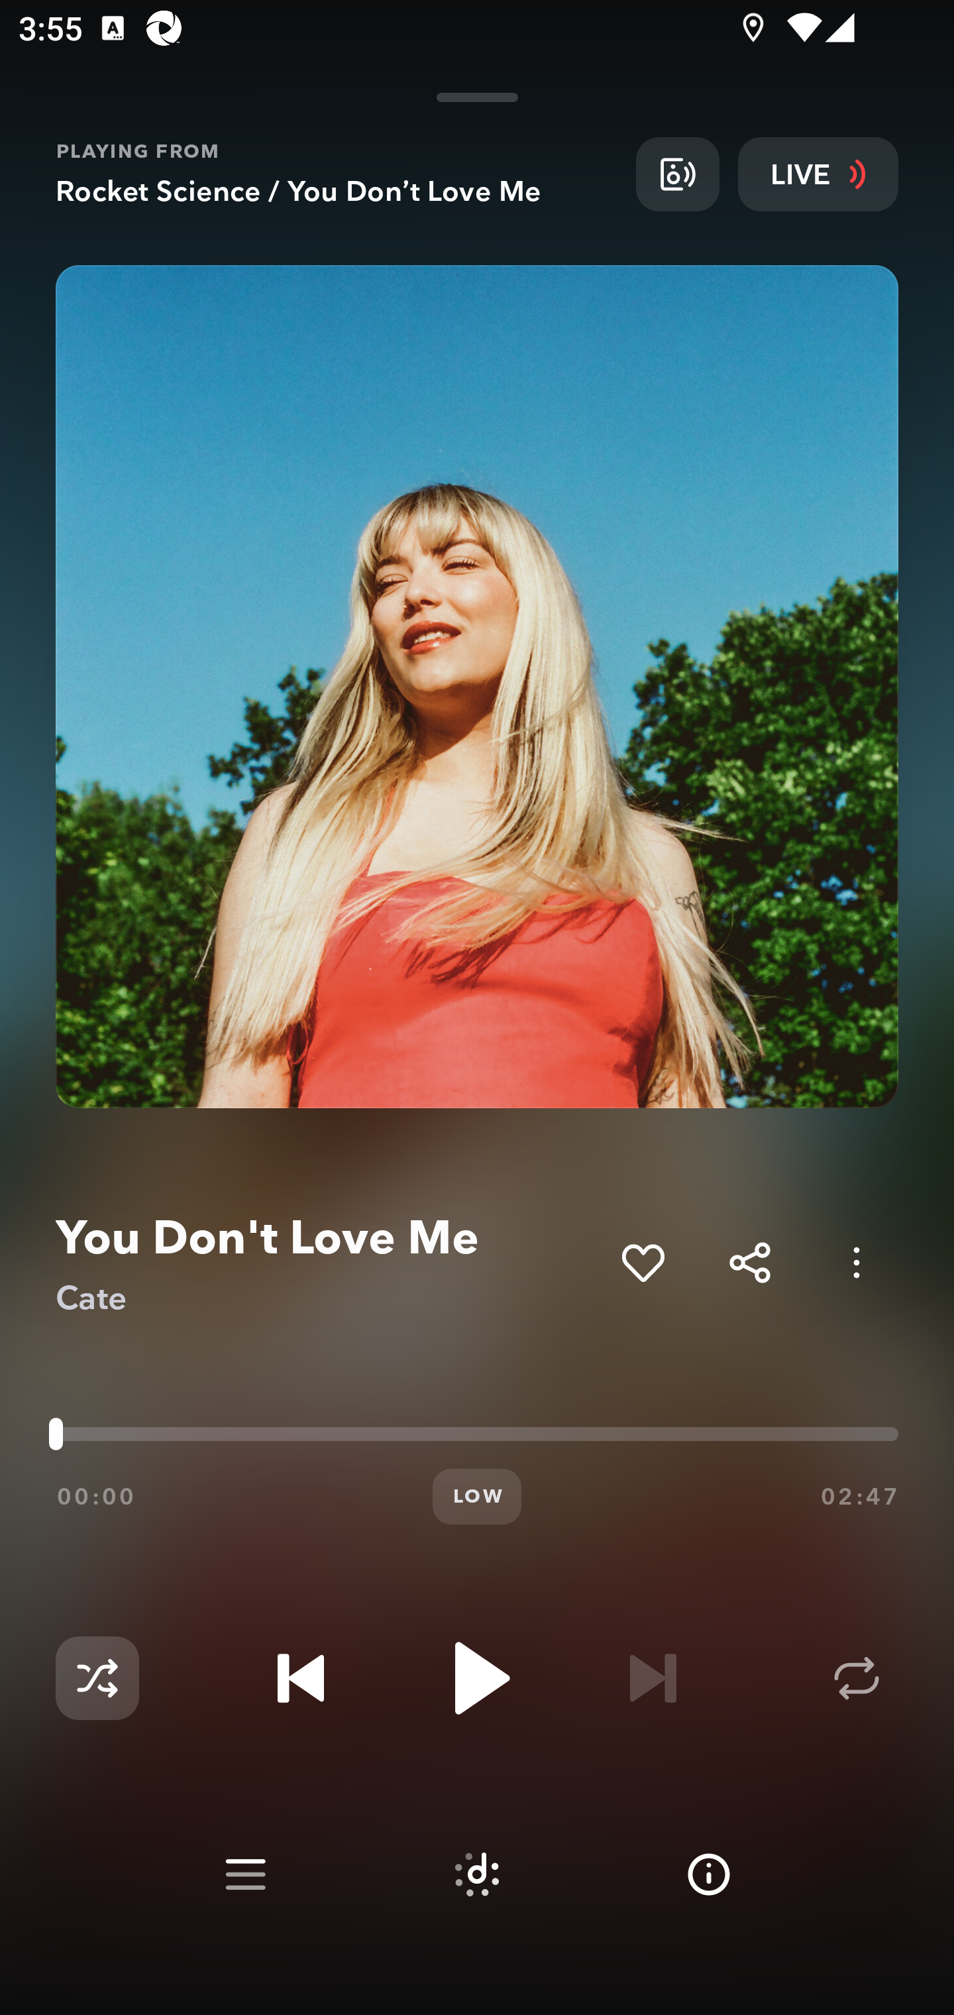 This screenshot has height=2015, width=954. I want to click on Play queue, so click(245, 1874).